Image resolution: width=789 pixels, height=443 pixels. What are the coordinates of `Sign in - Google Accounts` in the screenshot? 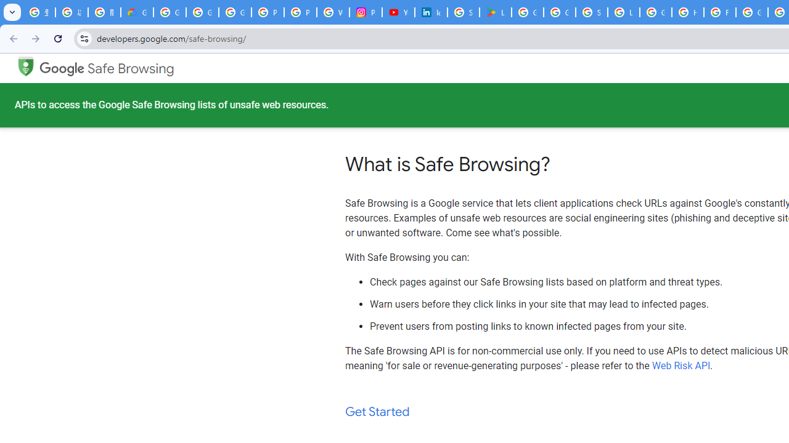 It's located at (592, 12).